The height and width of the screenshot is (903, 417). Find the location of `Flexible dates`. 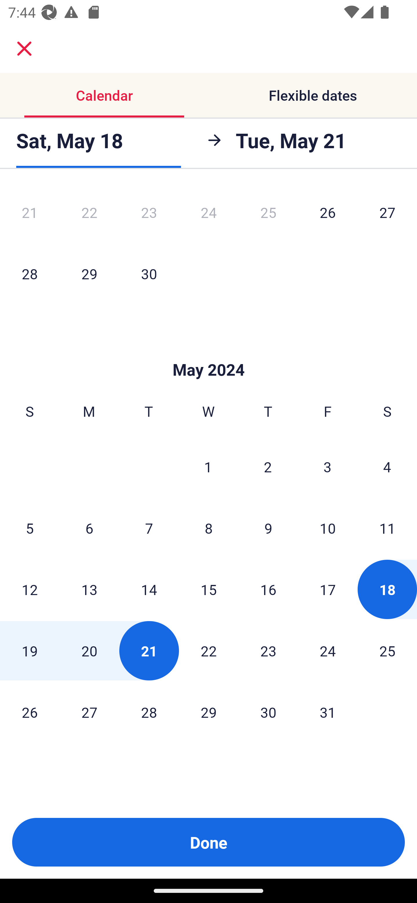

Flexible dates is located at coordinates (313, 95).